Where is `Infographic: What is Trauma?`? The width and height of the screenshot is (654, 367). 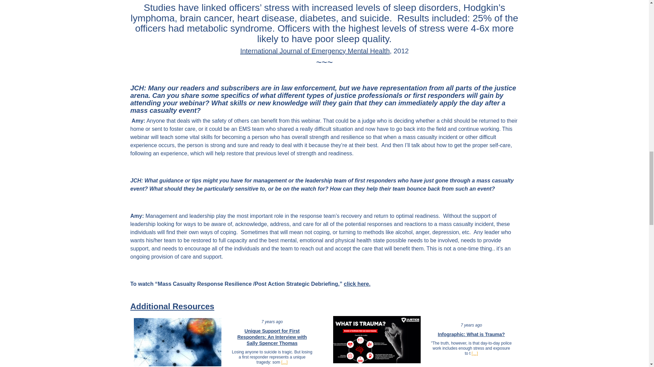 Infographic: What is Trauma? is located at coordinates (471, 334).